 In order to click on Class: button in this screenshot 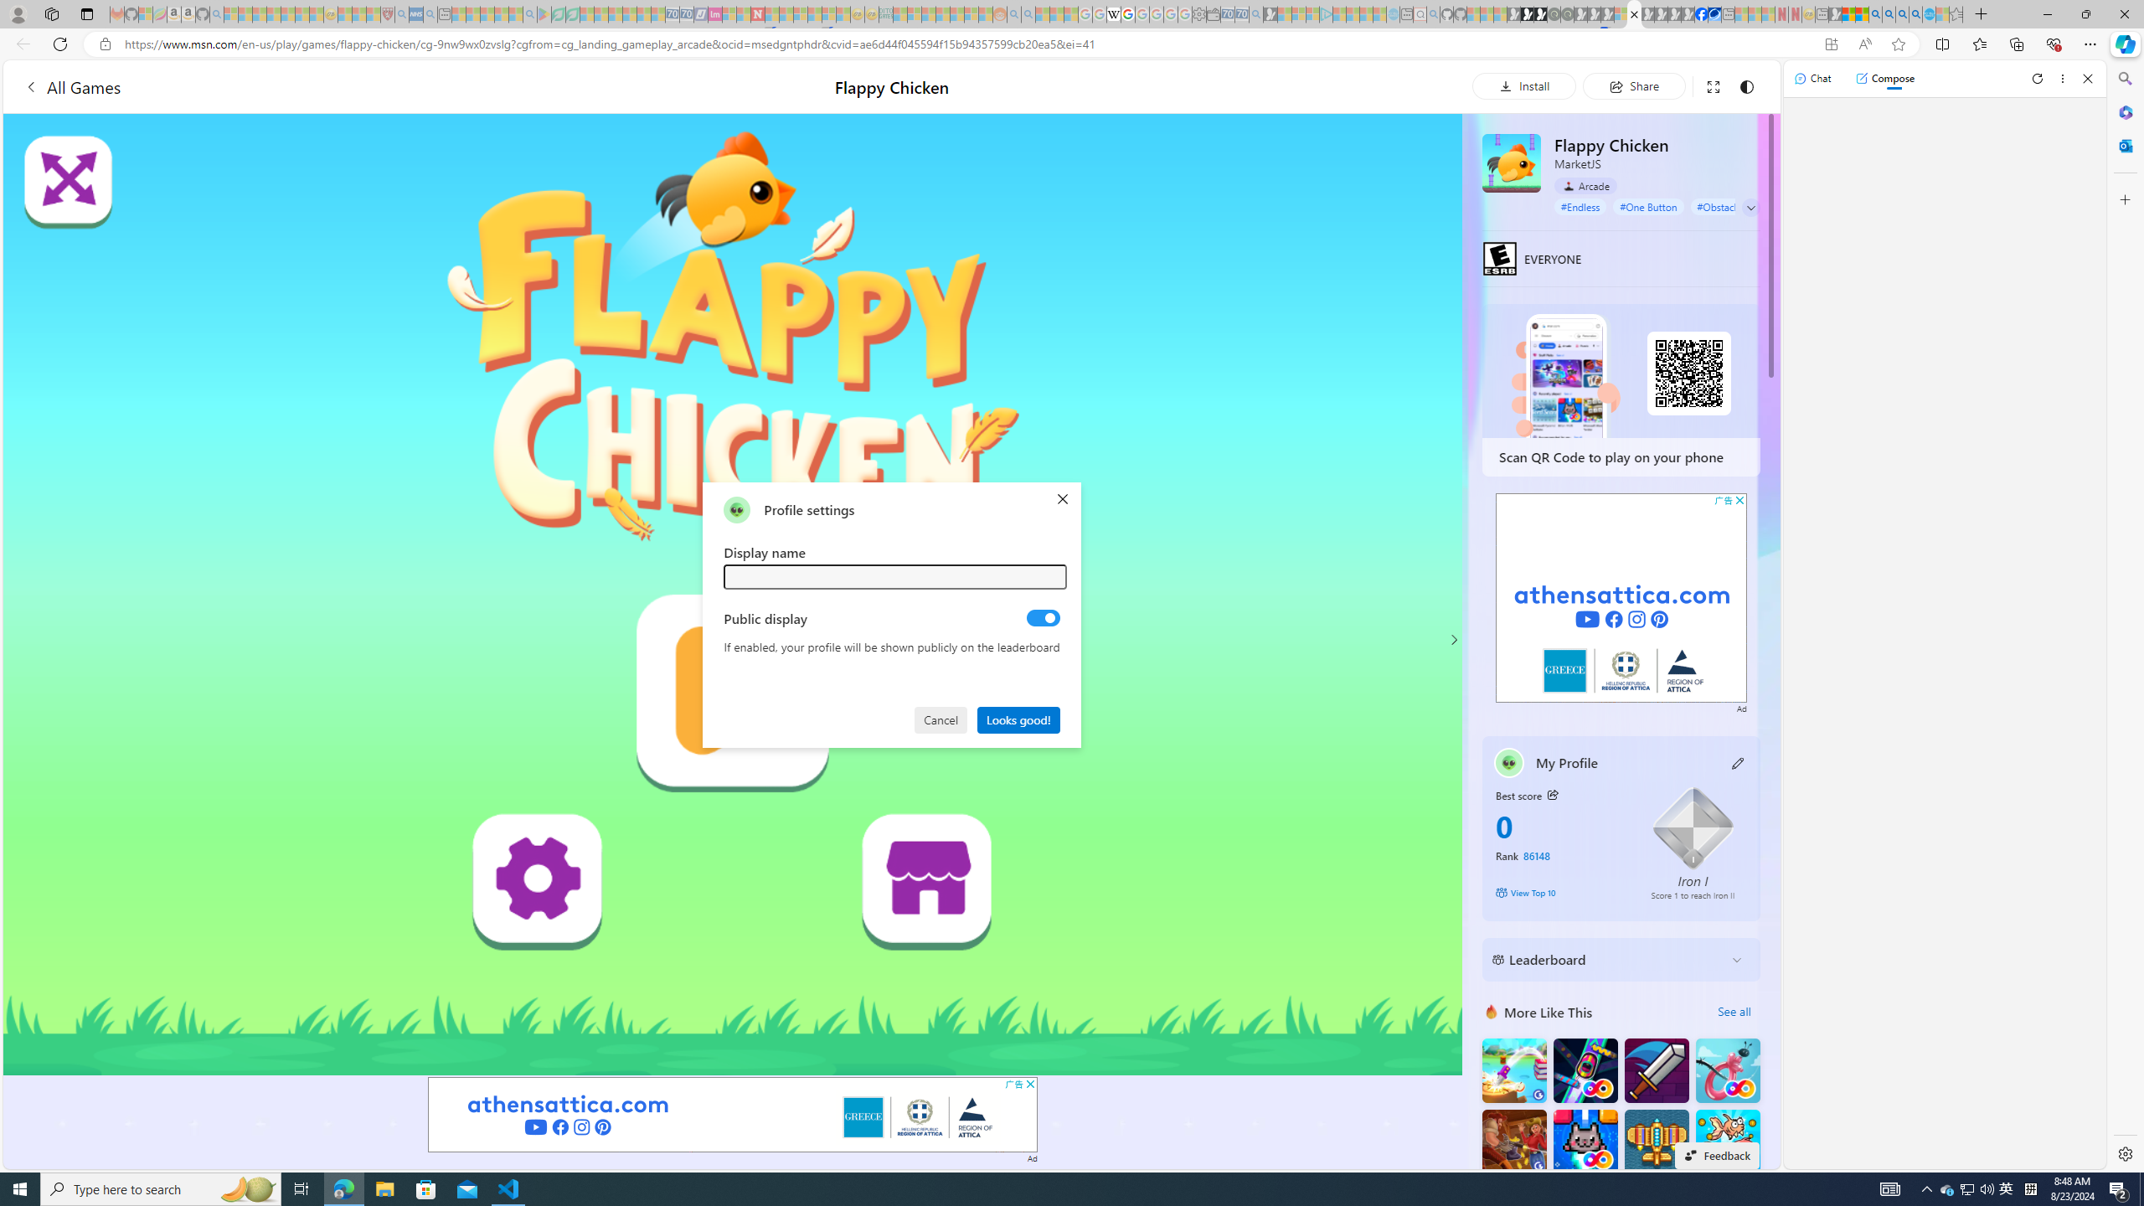, I will do `click(1552, 794)`.